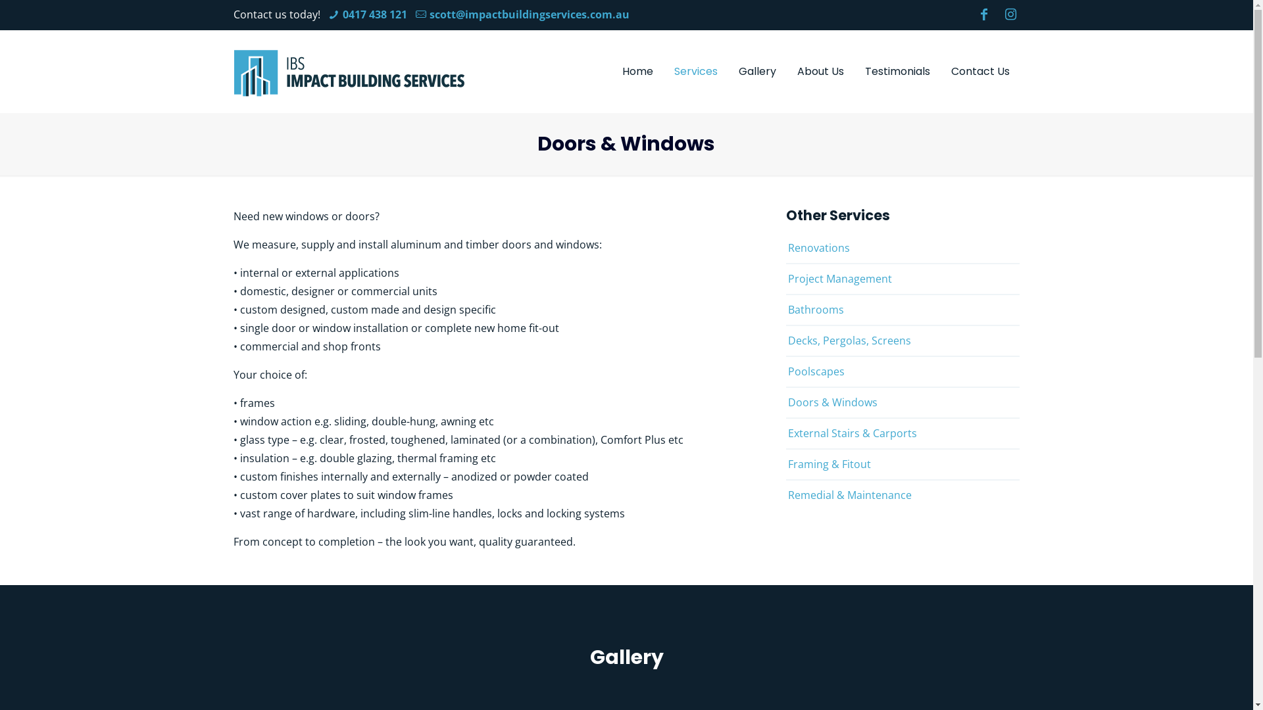  Describe the element at coordinates (903, 464) in the screenshot. I see `Framing & Fitout` at that location.